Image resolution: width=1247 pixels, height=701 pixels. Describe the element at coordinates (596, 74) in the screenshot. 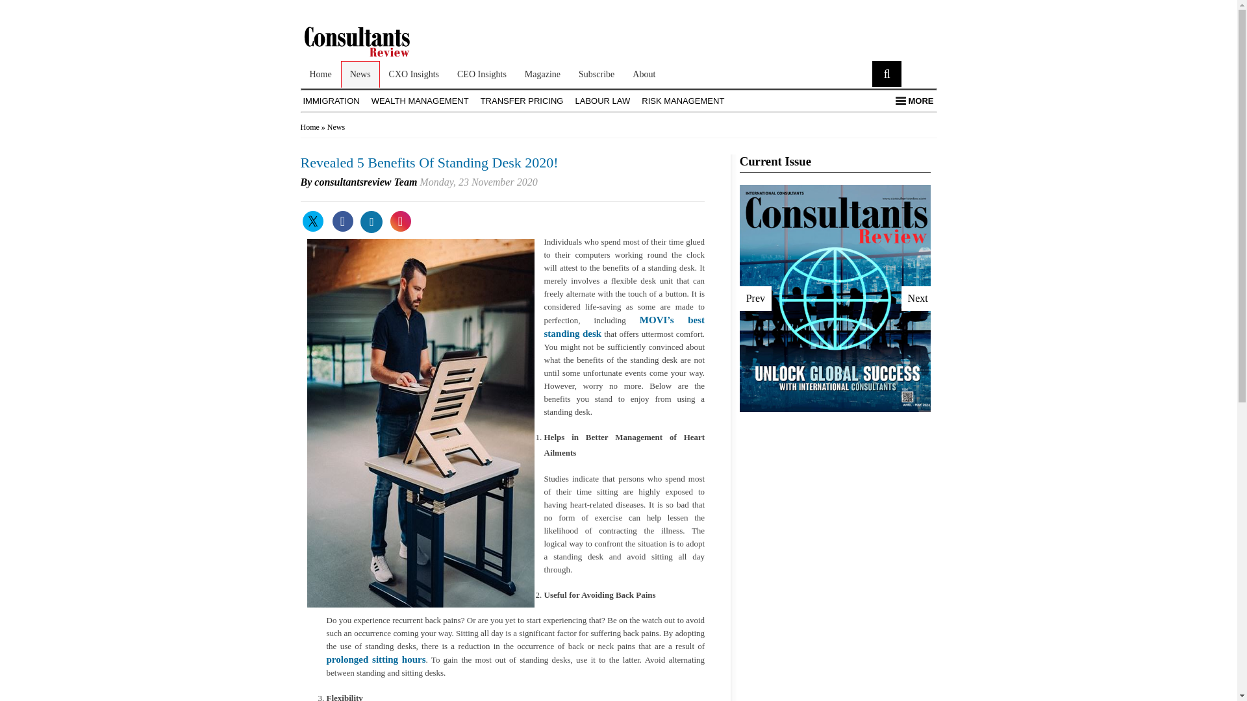

I see `Subscribe` at that location.